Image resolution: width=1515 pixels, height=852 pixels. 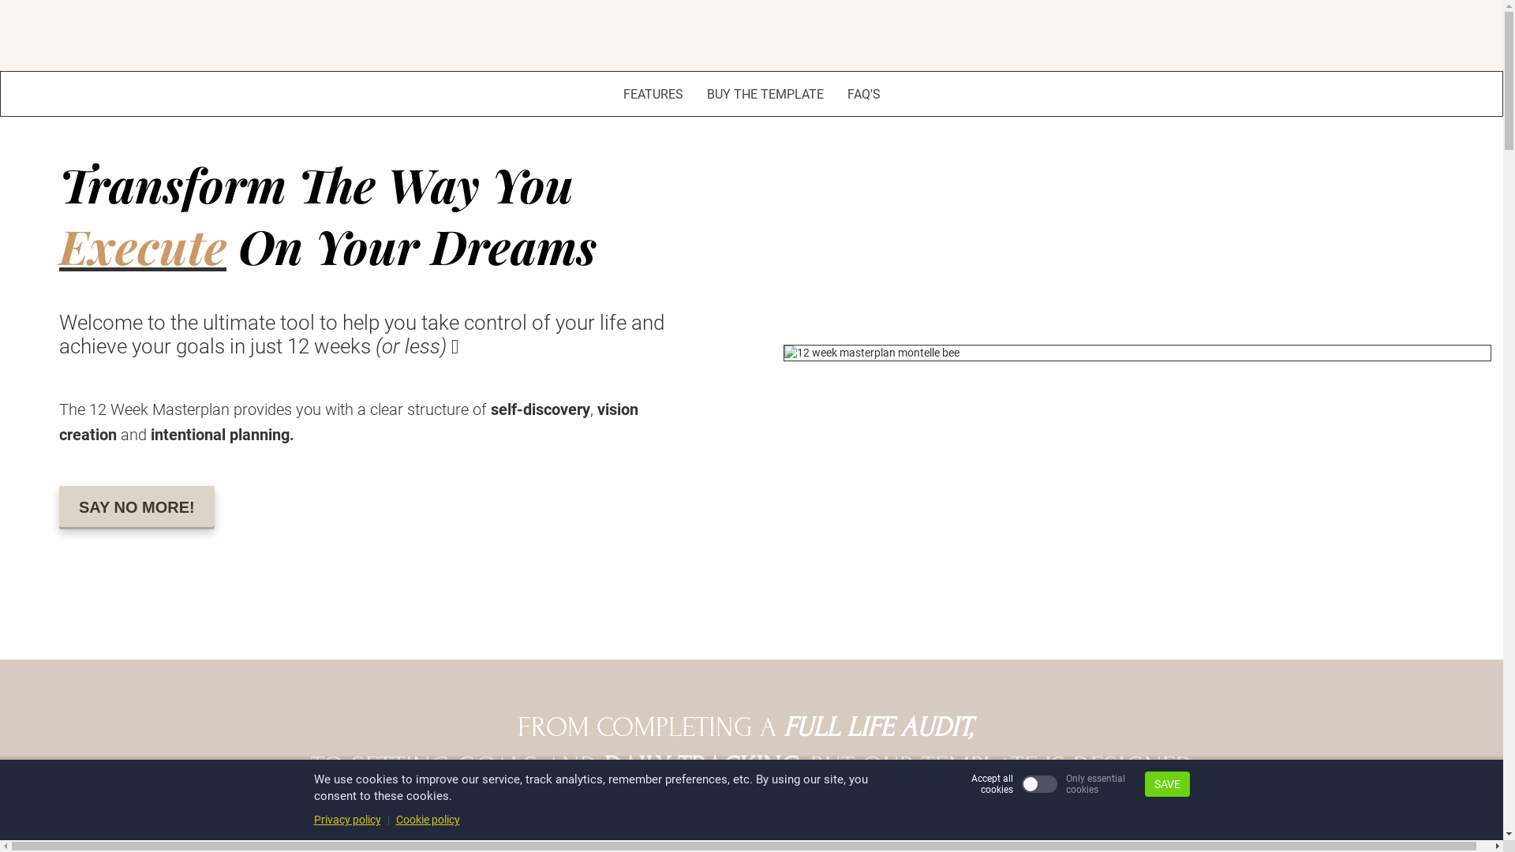 What do you see at coordinates (1166, 784) in the screenshot?
I see `SAVE` at bounding box center [1166, 784].